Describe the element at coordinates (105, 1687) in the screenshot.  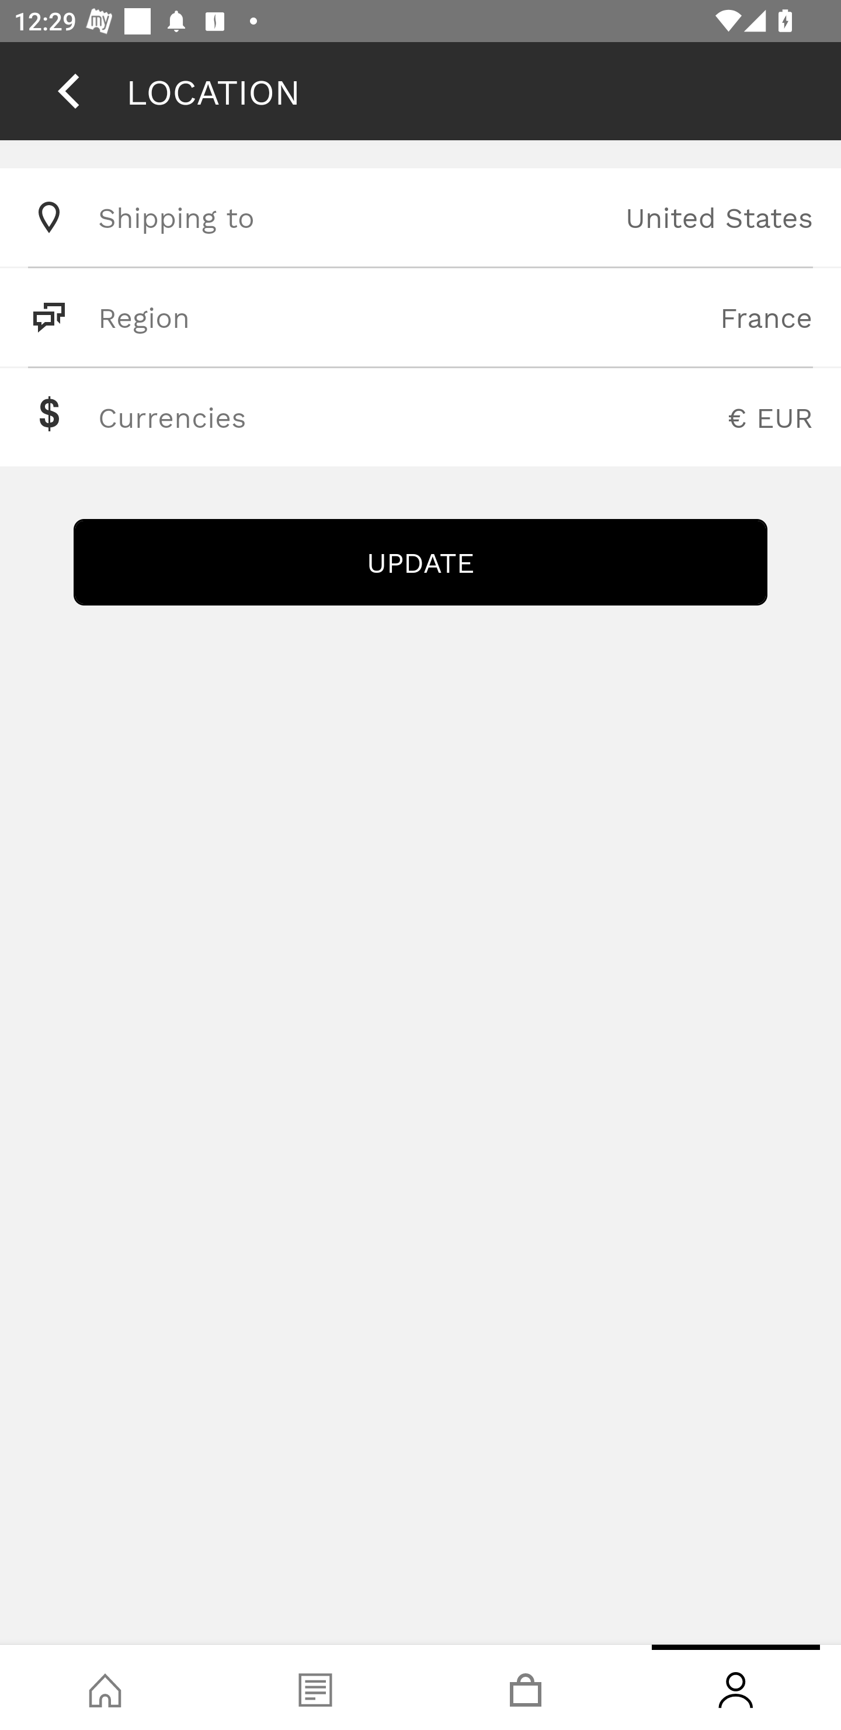
I see `Shop, tab, 1 of 4` at that location.